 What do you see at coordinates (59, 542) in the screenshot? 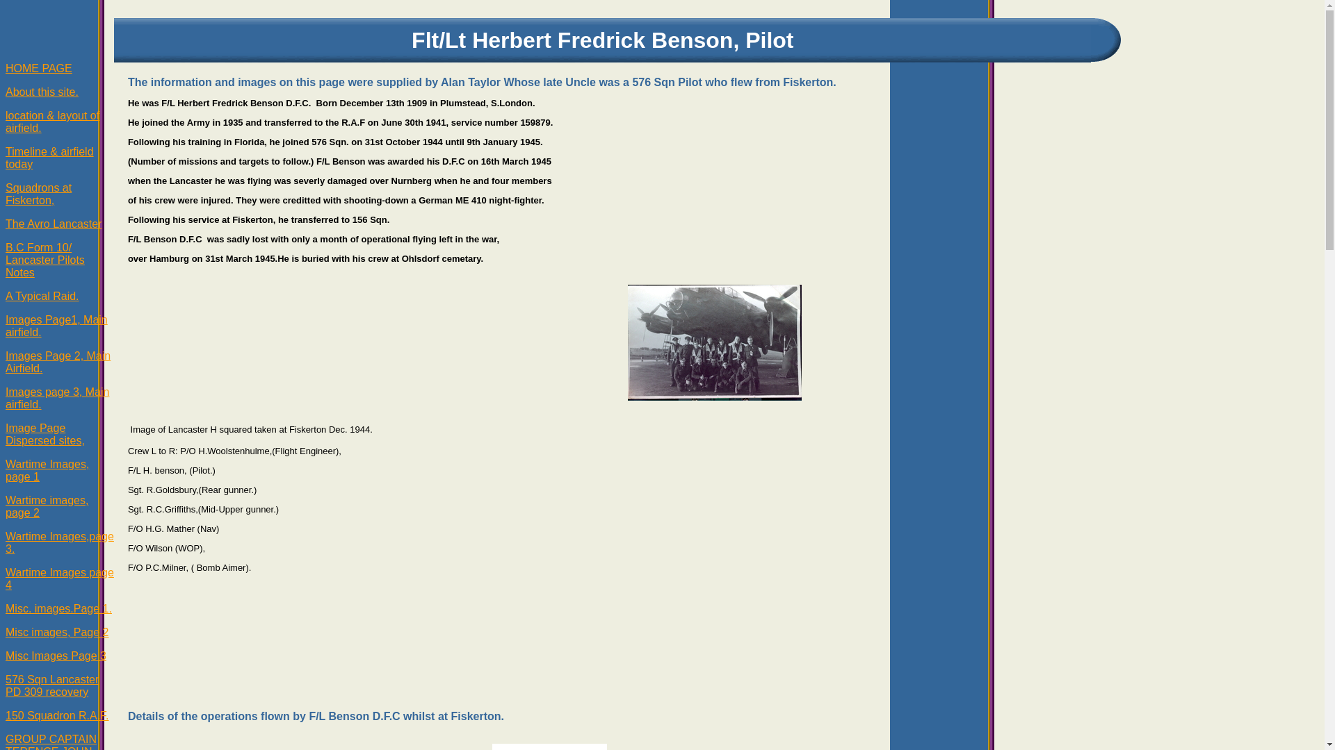
I see `Wartime Images,page 3.` at bounding box center [59, 542].